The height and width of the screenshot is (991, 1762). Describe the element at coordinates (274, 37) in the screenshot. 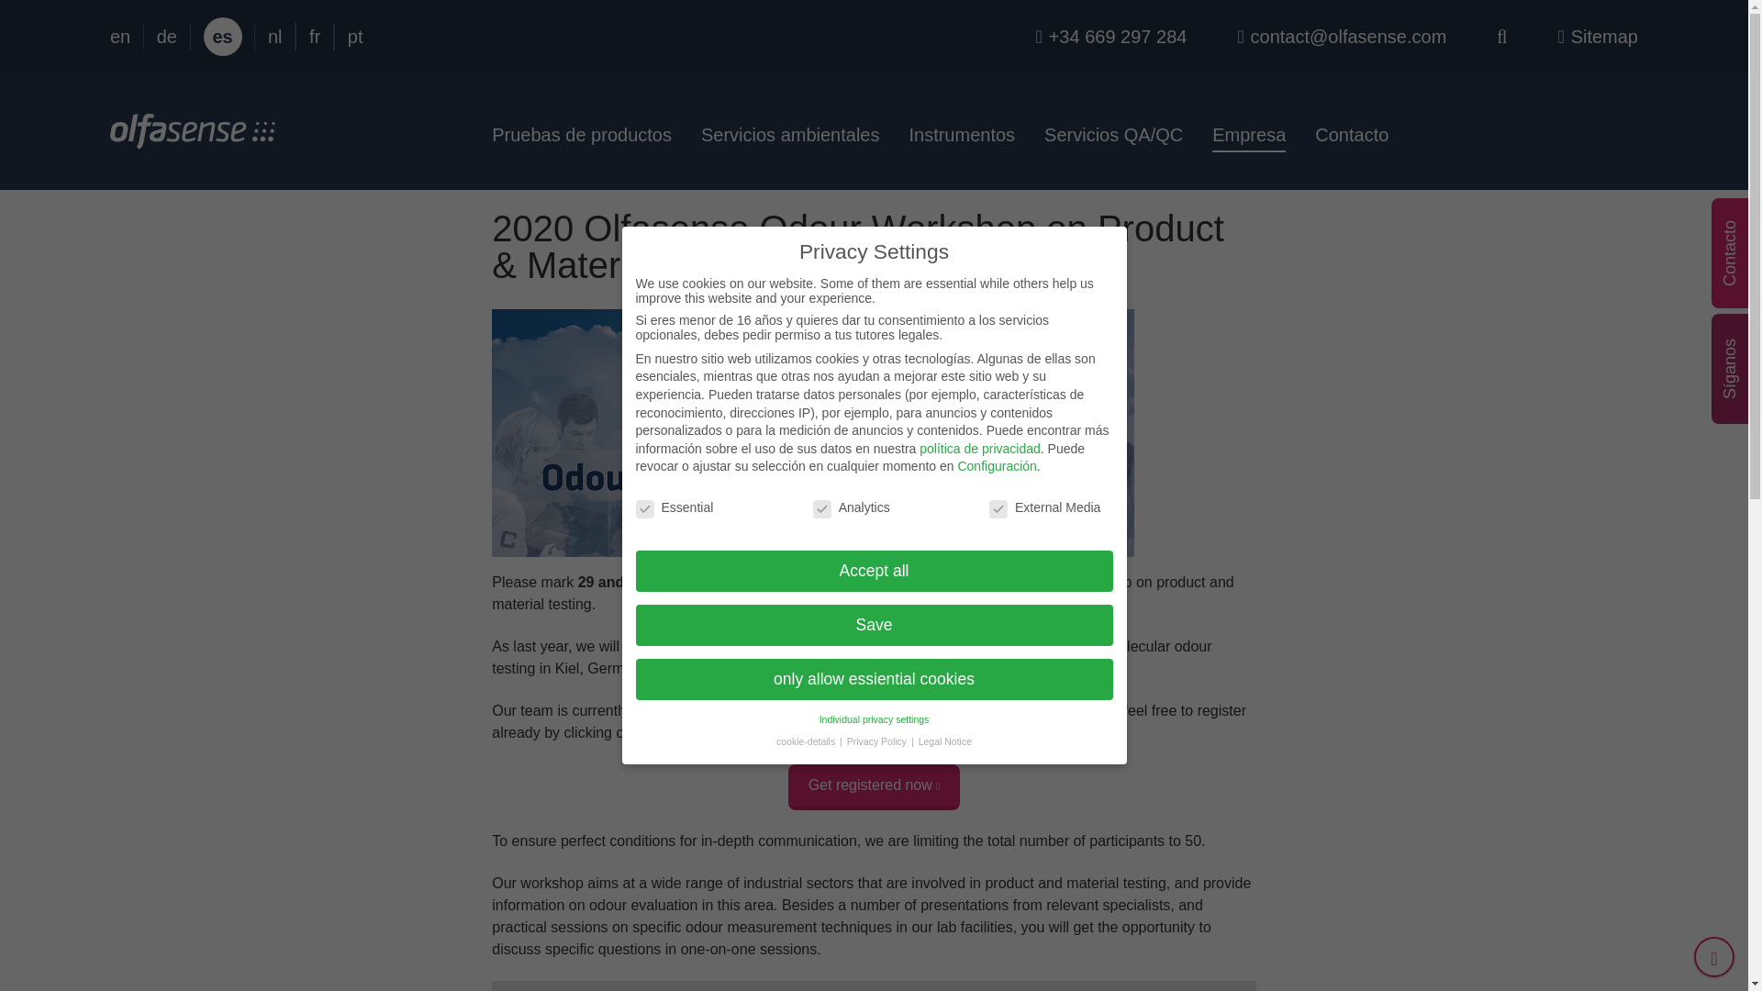

I see `nl` at that location.